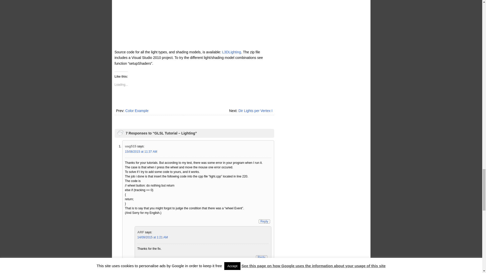  I want to click on L3DLighting, so click(231, 52).